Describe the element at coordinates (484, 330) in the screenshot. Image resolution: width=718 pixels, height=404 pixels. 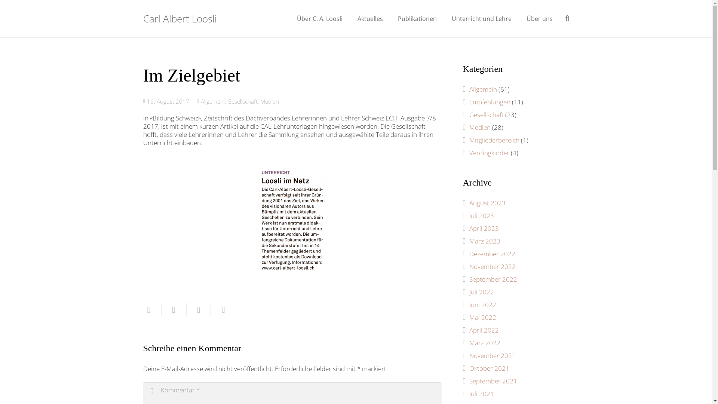
I see `April 2022` at that location.